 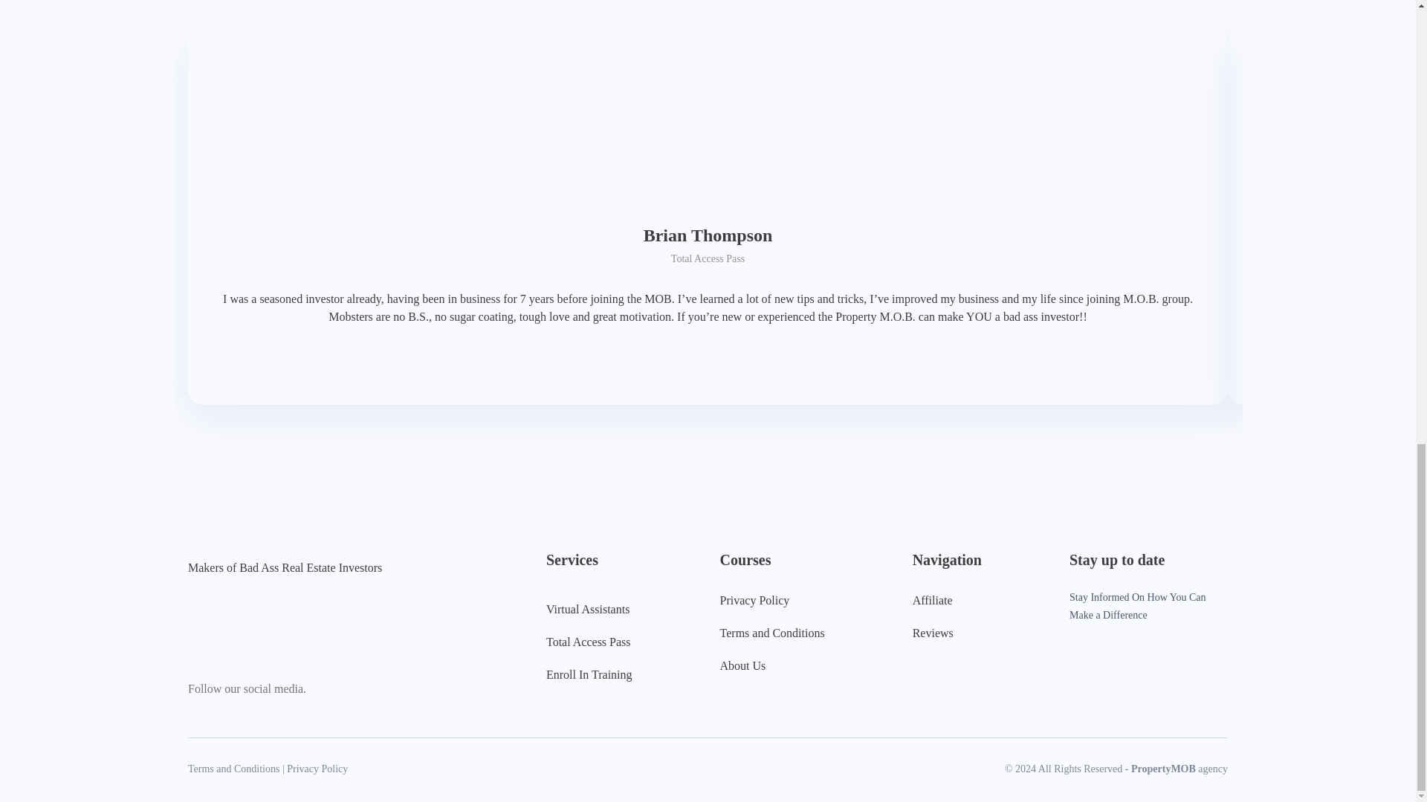 What do you see at coordinates (772, 600) in the screenshot?
I see `Privacy Policy` at bounding box center [772, 600].